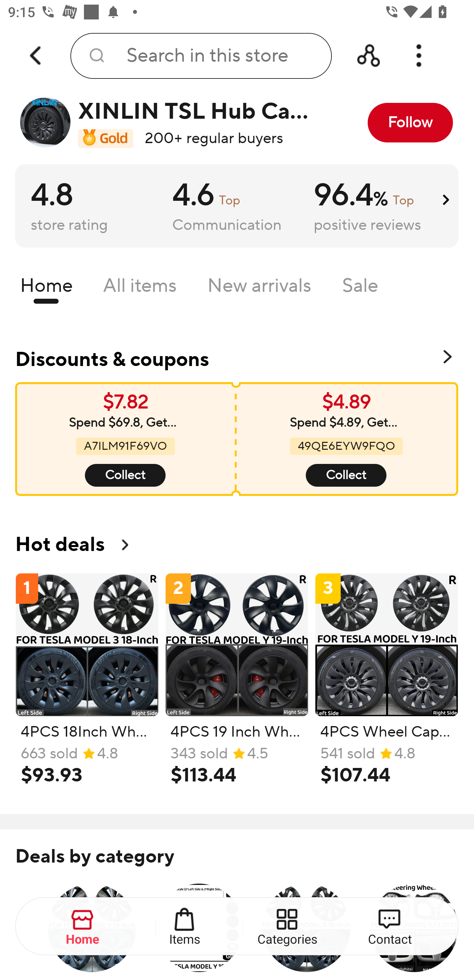 Image resolution: width=474 pixels, height=976 pixels. Describe the element at coordinates (237, 545) in the screenshot. I see `Hot deals` at that location.